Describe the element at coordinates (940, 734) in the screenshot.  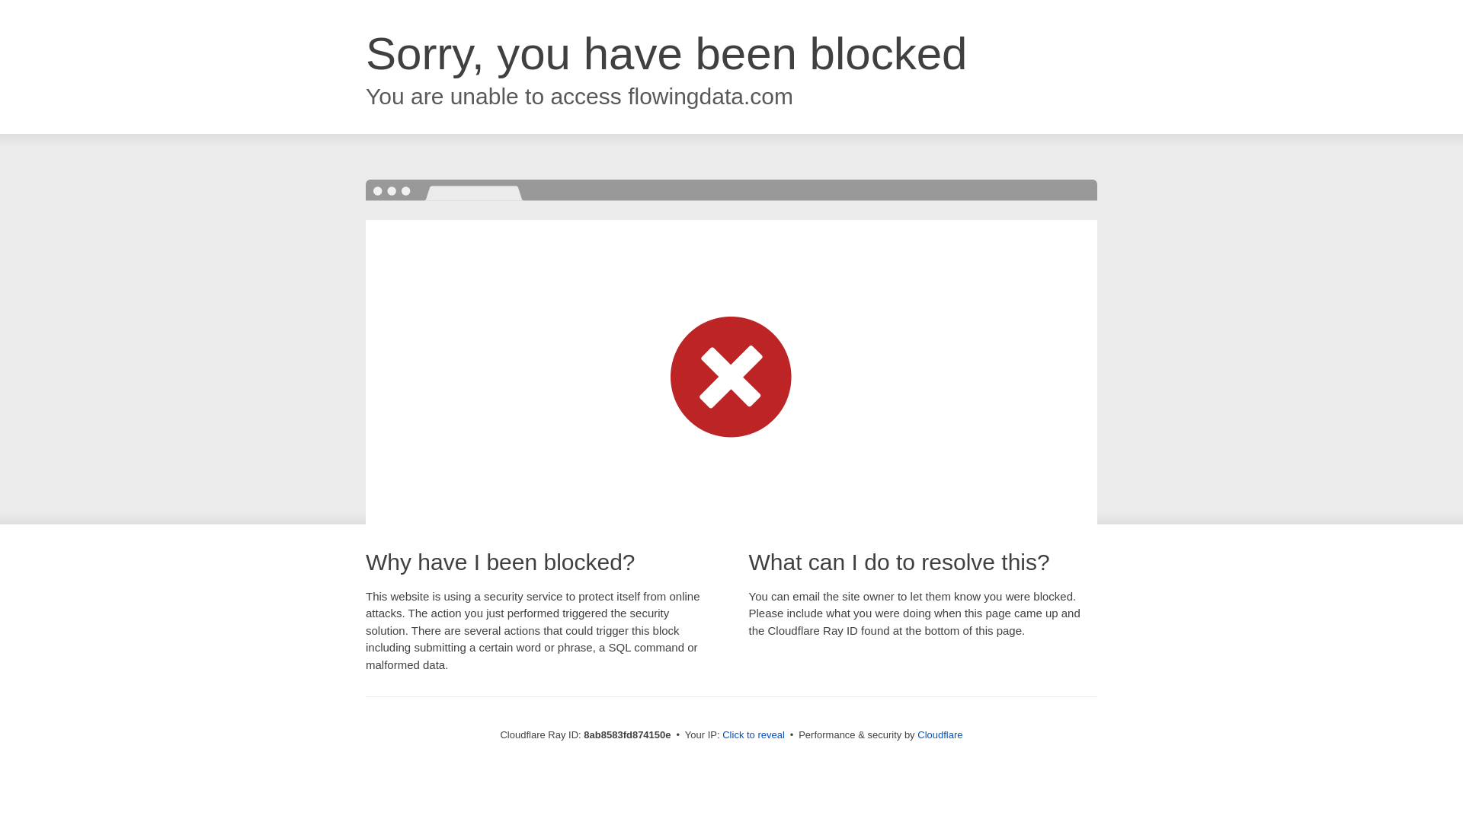
I see `Cloudflare` at that location.